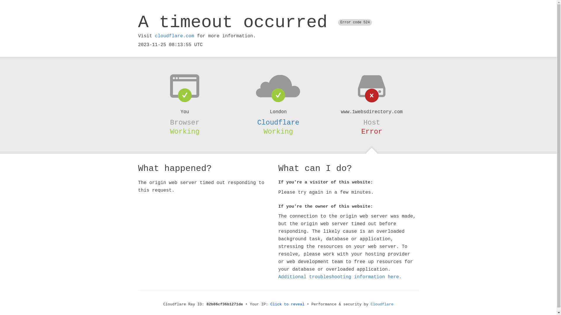  Describe the element at coordinates (278, 123) in the screenshot. I see `Cloudflare` at that location.